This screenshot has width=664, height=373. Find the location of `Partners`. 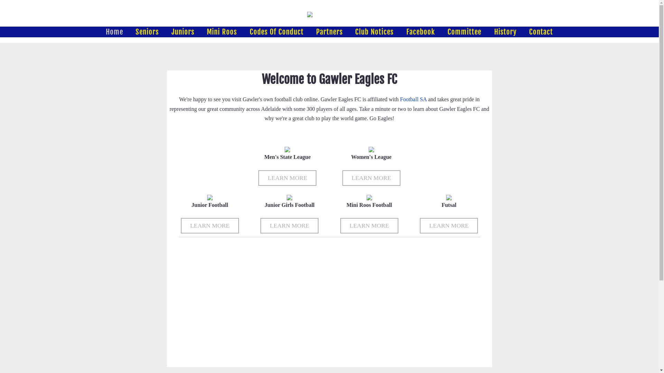

Partners is located at coordinates (329, 32).